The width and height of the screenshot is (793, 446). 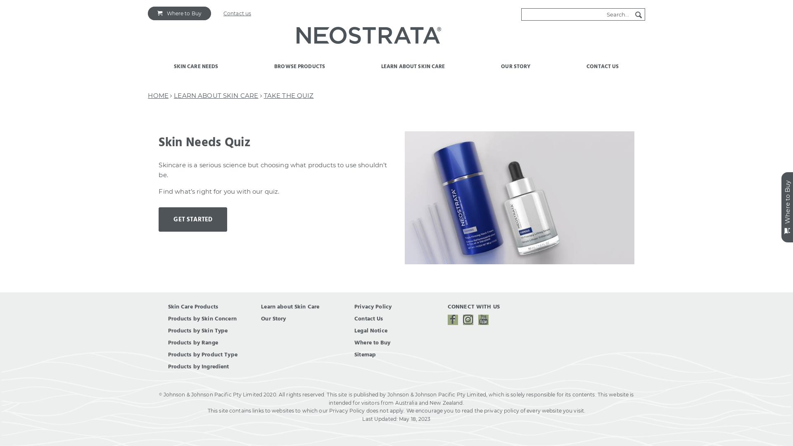 I want to click on Products by Range, so click(x=193, y=343).